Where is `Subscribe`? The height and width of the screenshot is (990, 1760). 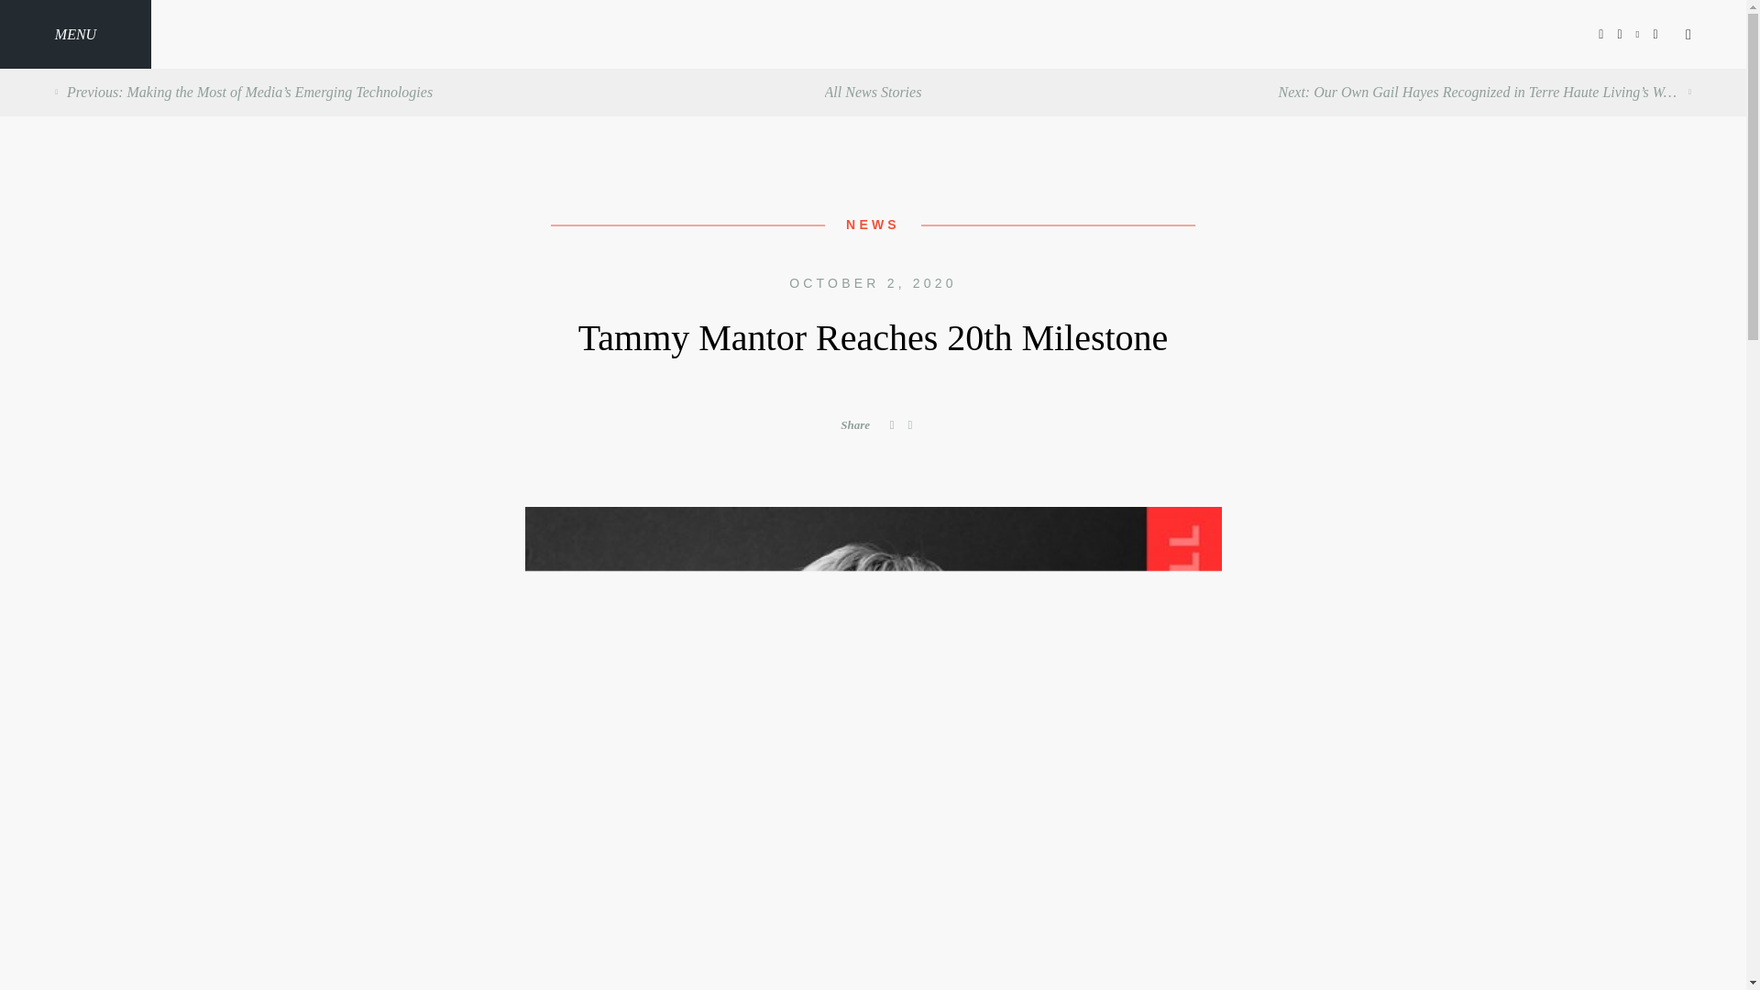 Subscribe is located at coordinates (873, 642).